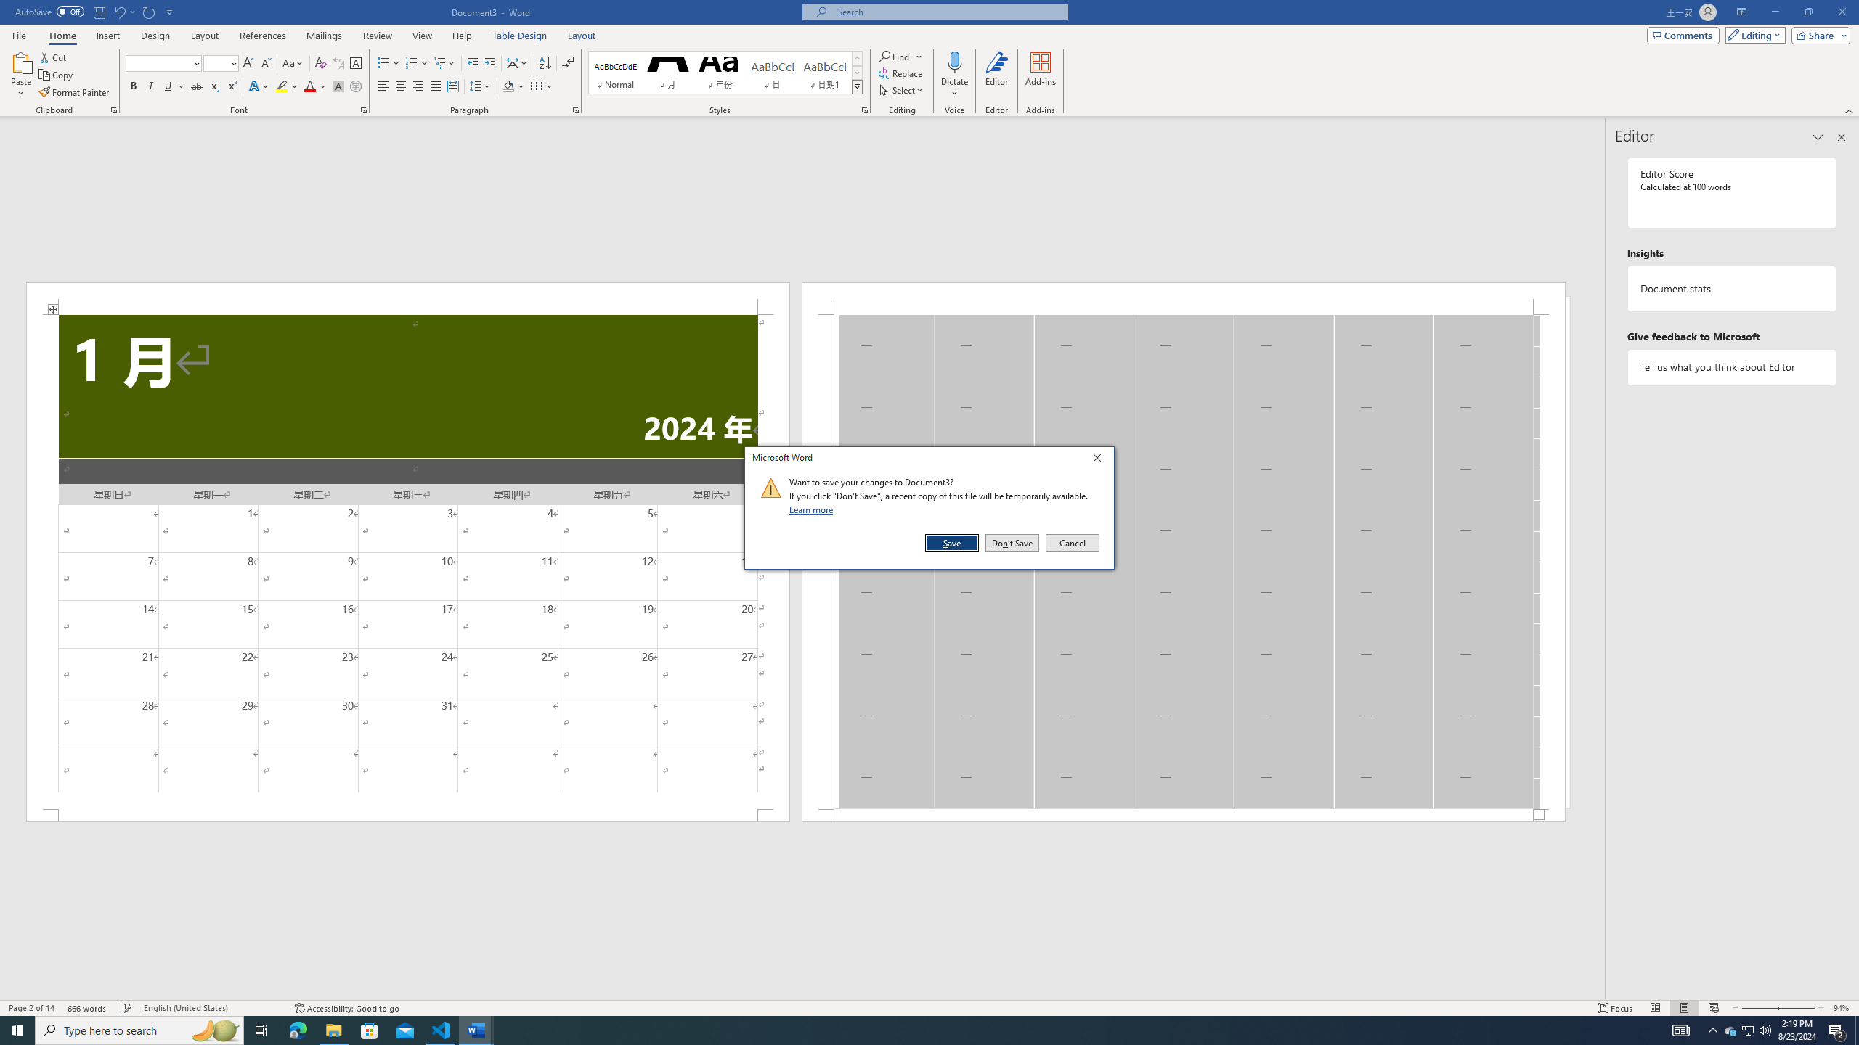 This screenshot has height=1045, width=1859. I want to click on Multilevel List, so click(476, 1030).